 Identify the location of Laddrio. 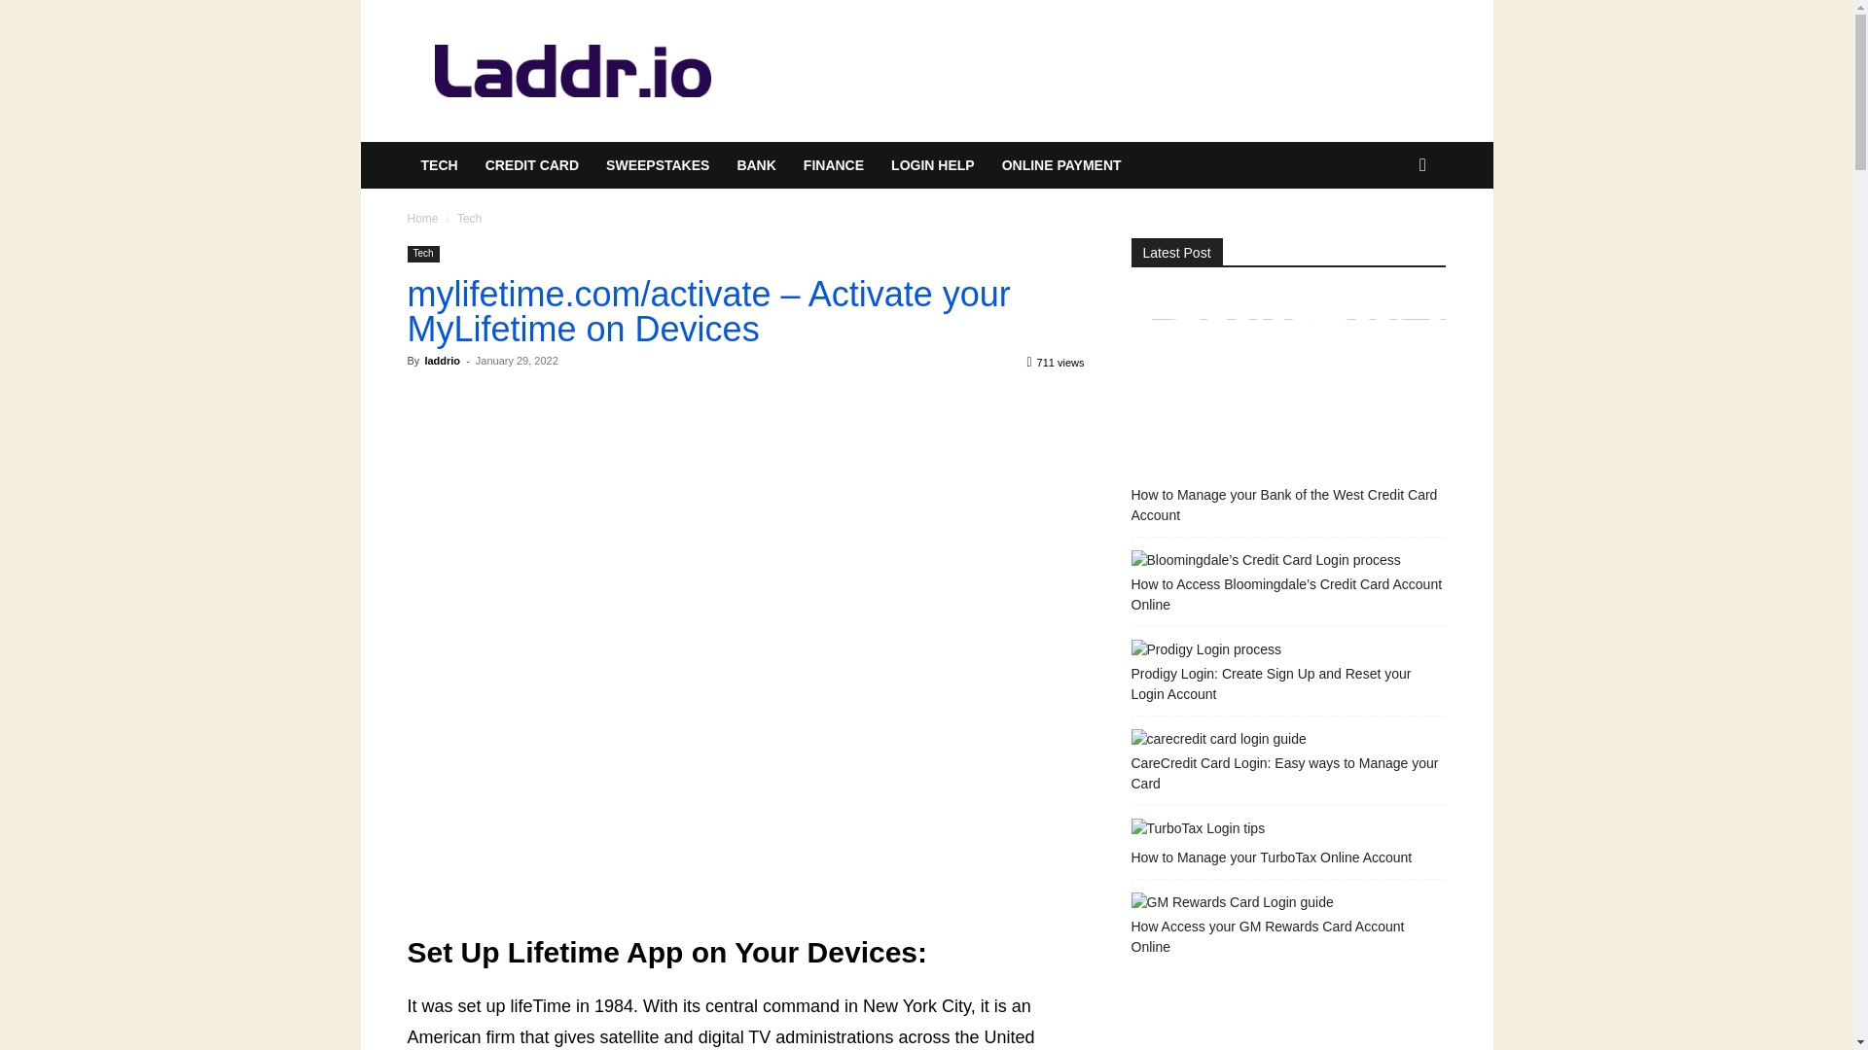
(571, 72).